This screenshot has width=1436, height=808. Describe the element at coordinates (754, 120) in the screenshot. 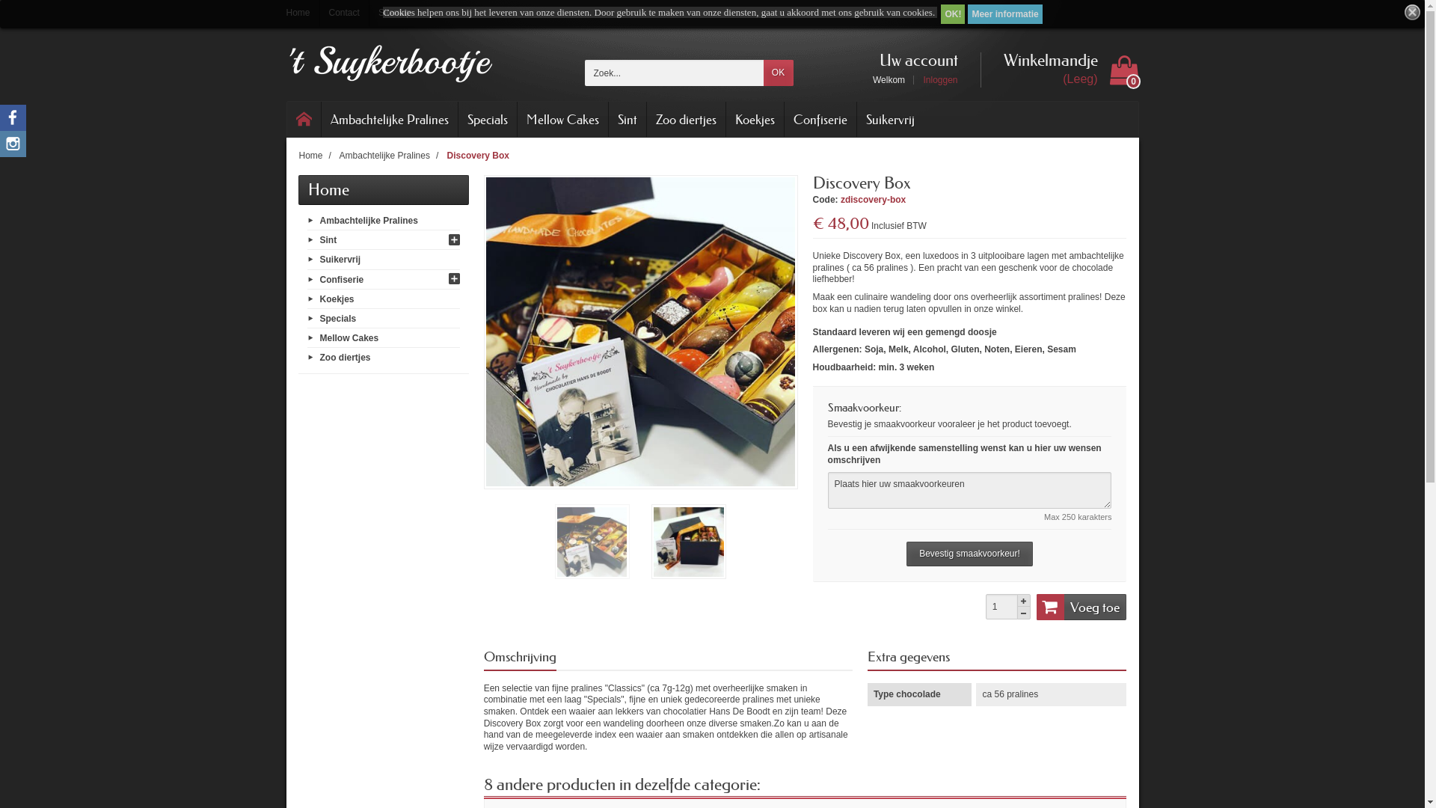

I see `Koekjes` at that location.